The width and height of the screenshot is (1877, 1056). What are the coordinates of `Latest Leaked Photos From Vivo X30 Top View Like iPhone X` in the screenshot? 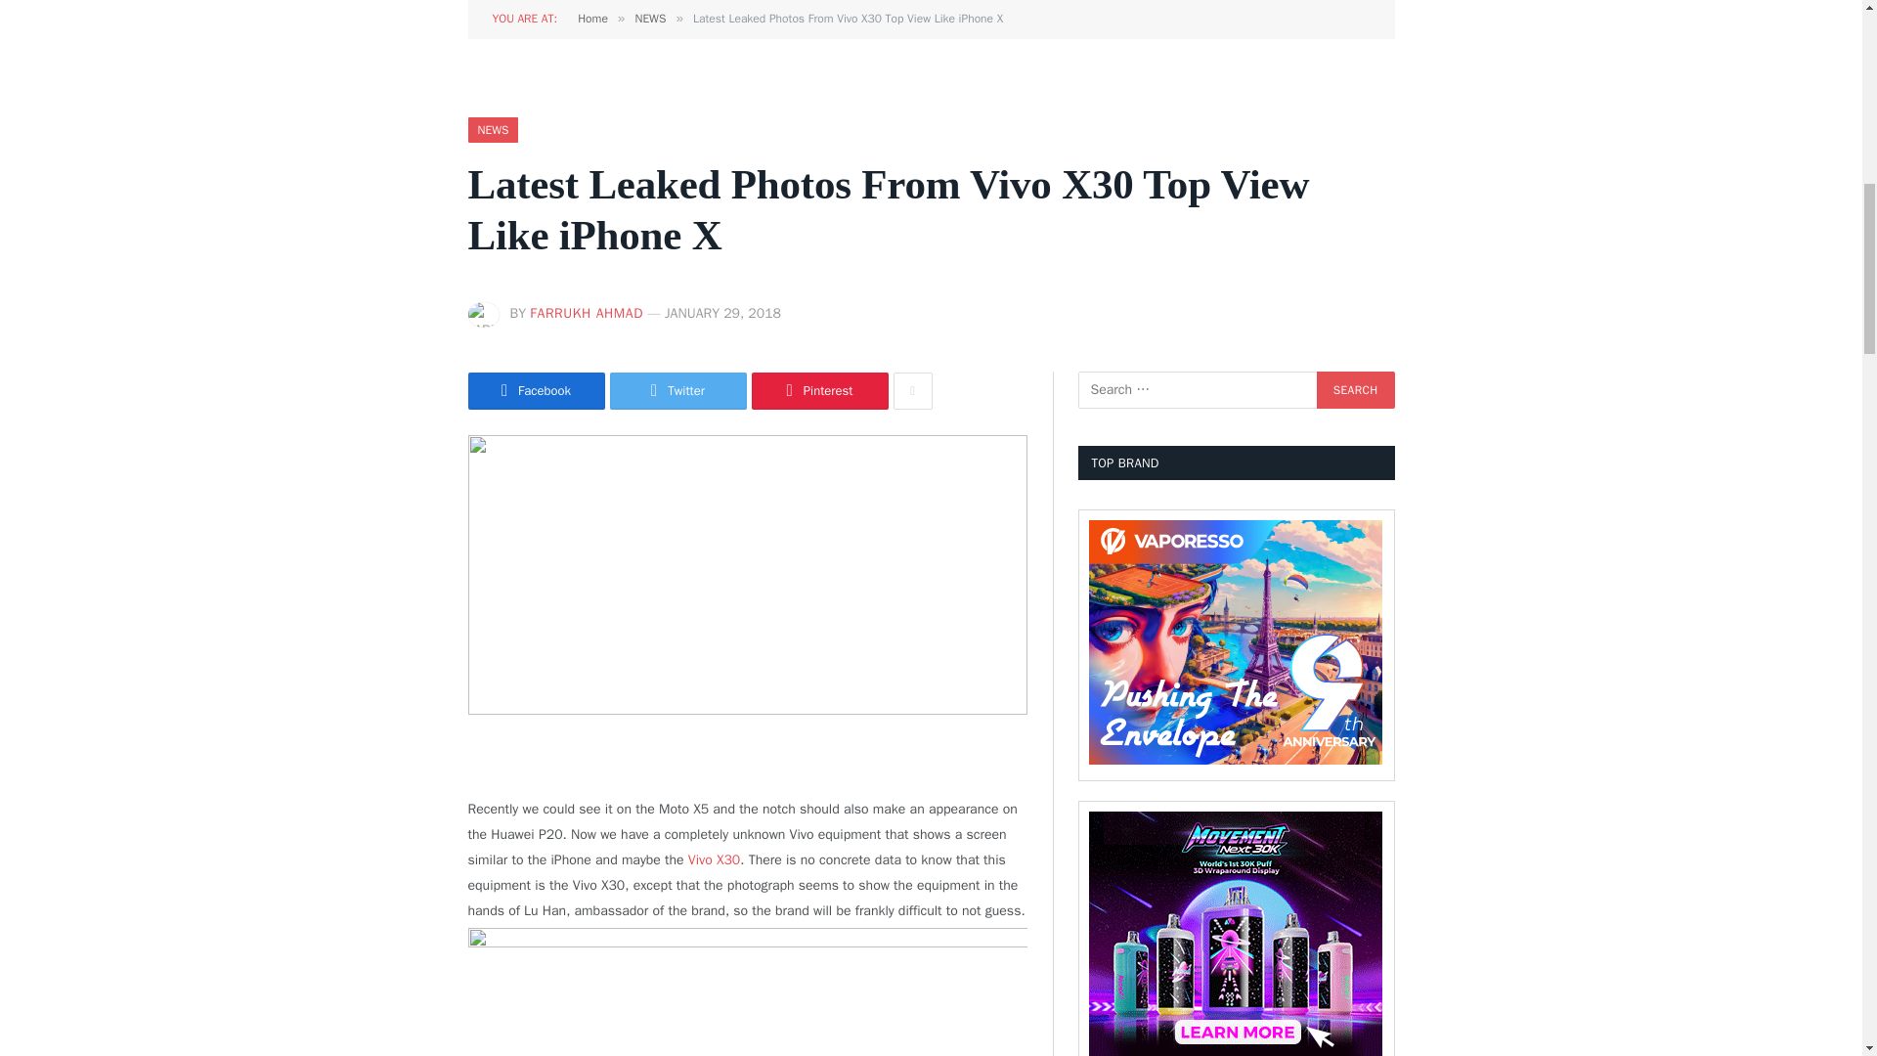 It's located at (747, 575).